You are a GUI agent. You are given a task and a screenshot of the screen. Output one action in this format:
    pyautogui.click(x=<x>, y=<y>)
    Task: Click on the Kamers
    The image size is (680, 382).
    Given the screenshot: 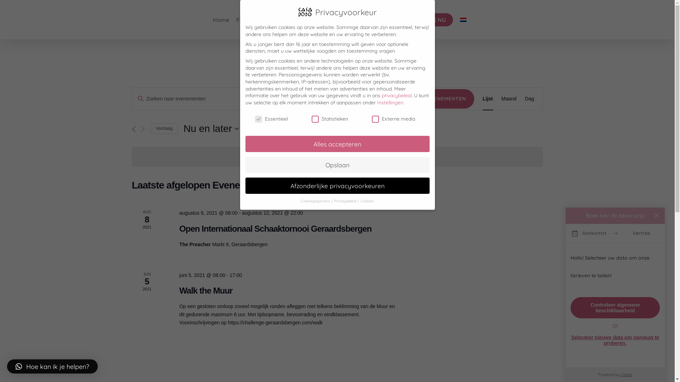 What is the action you would take?
    pyautogui.click(x=160, y=172)
    